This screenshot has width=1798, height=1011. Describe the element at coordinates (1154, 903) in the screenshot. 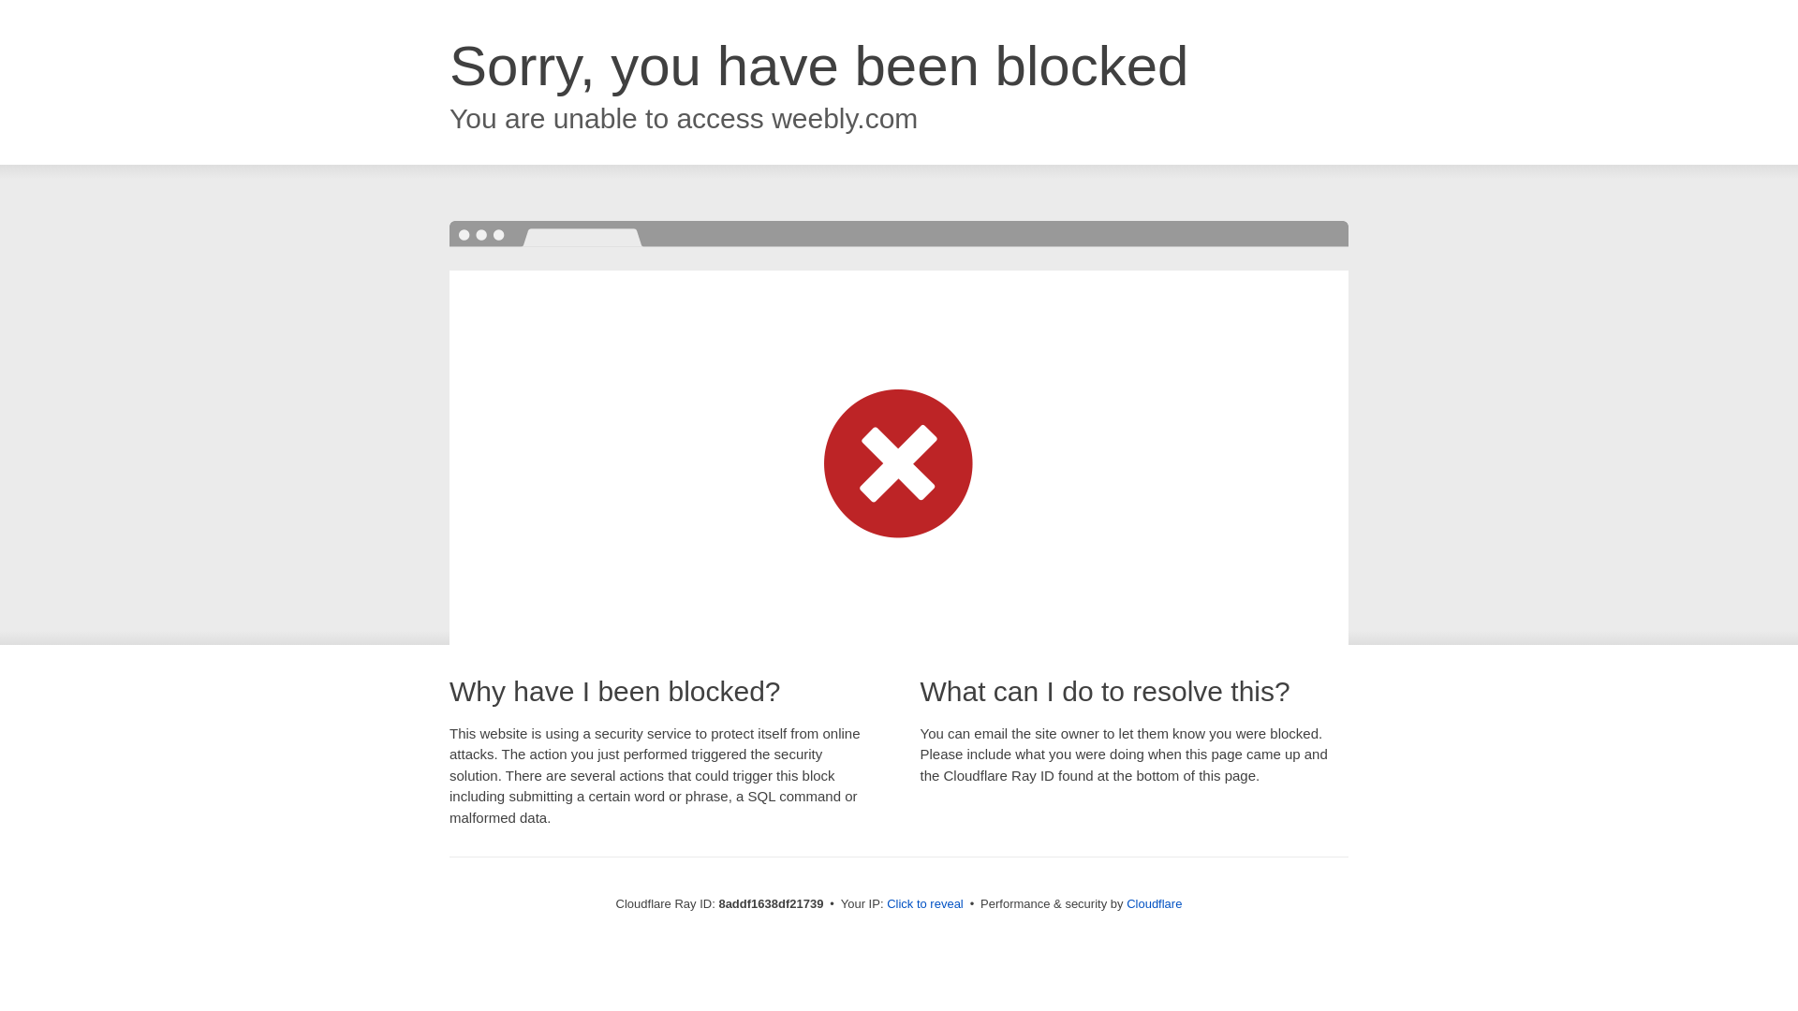

I see `Cloudflare` at that location.